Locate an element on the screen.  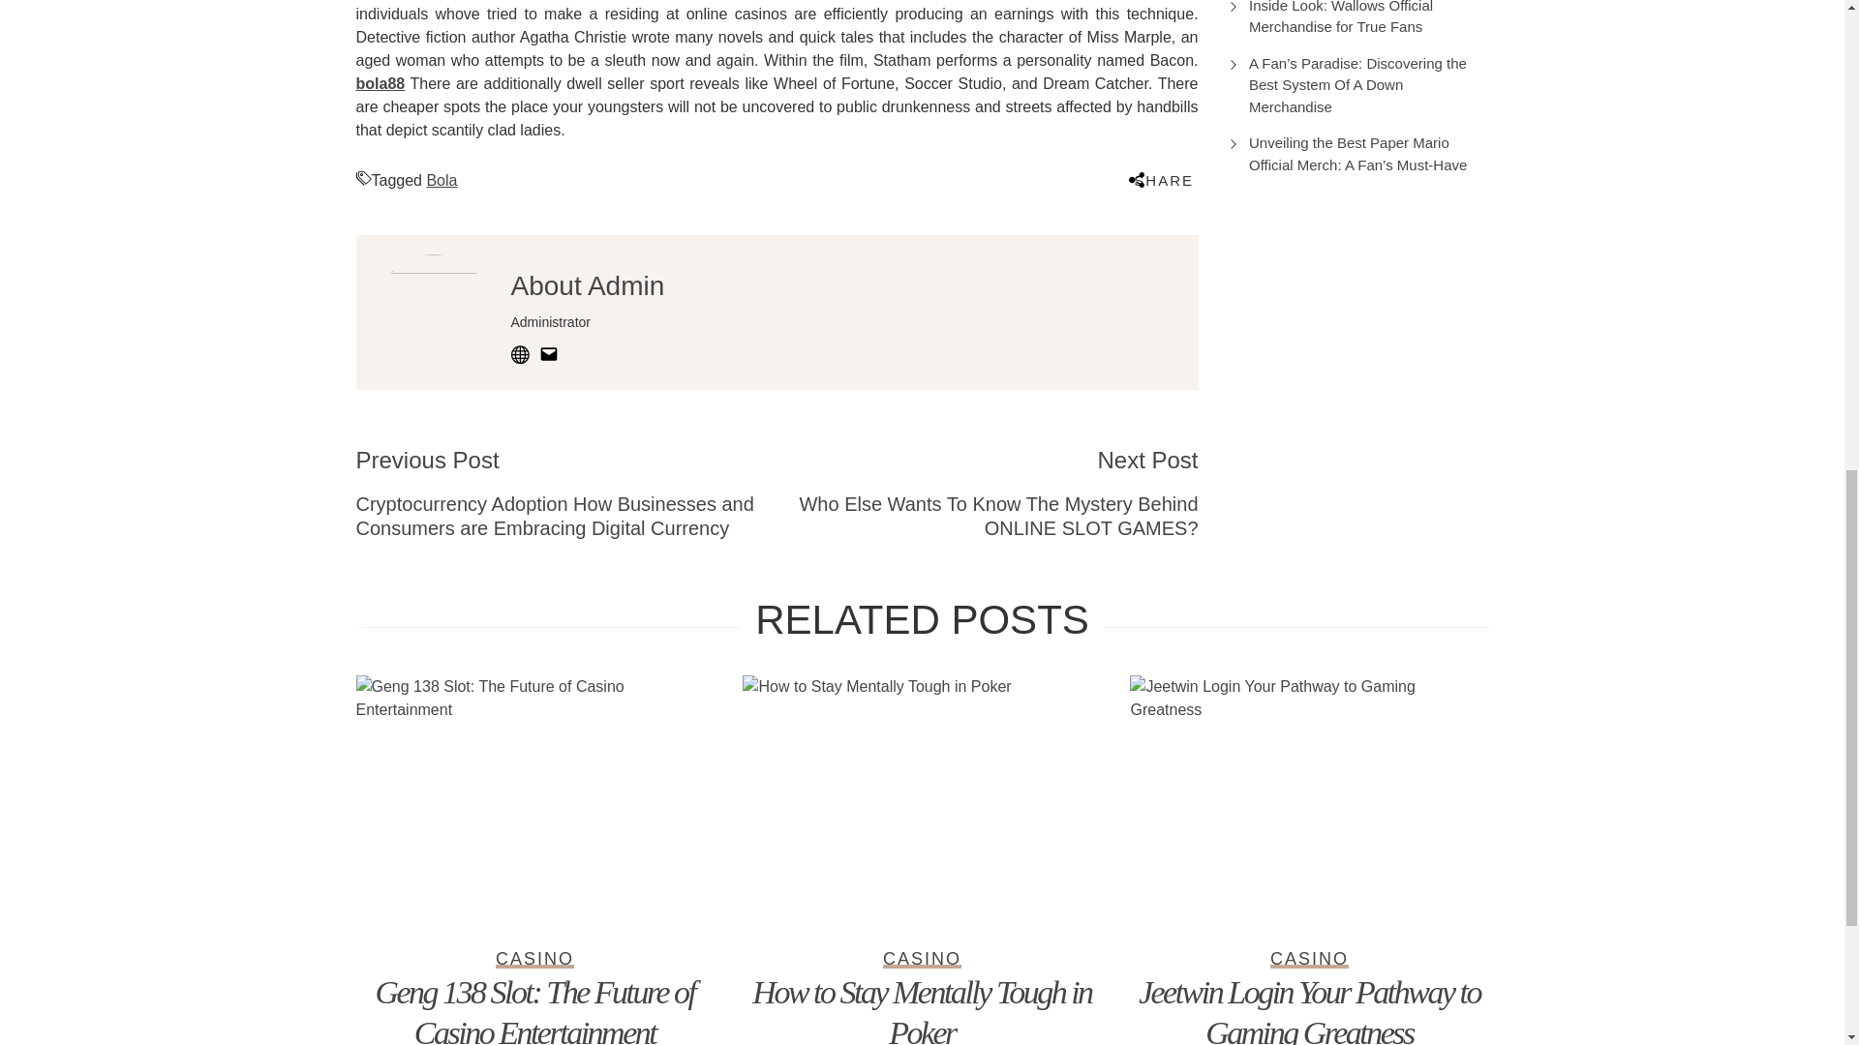
bola88 is located at coordinates (381, 83).